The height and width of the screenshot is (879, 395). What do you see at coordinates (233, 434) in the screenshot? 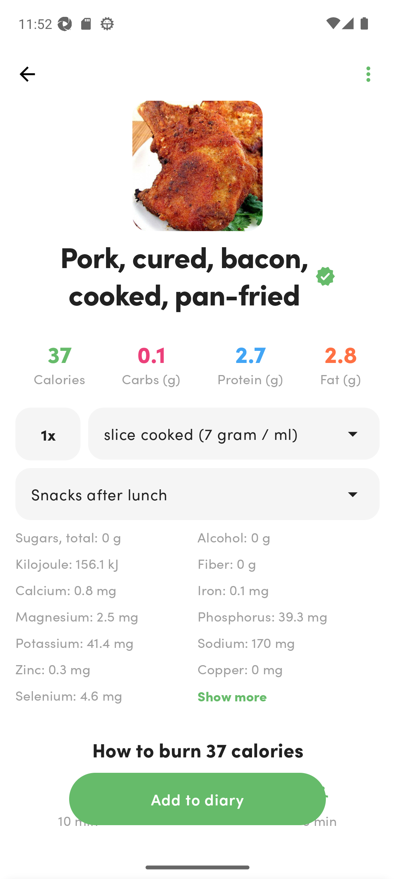
I see `drop_down slice cooked (7 gram / ml)` at bounding box center [233, 434].